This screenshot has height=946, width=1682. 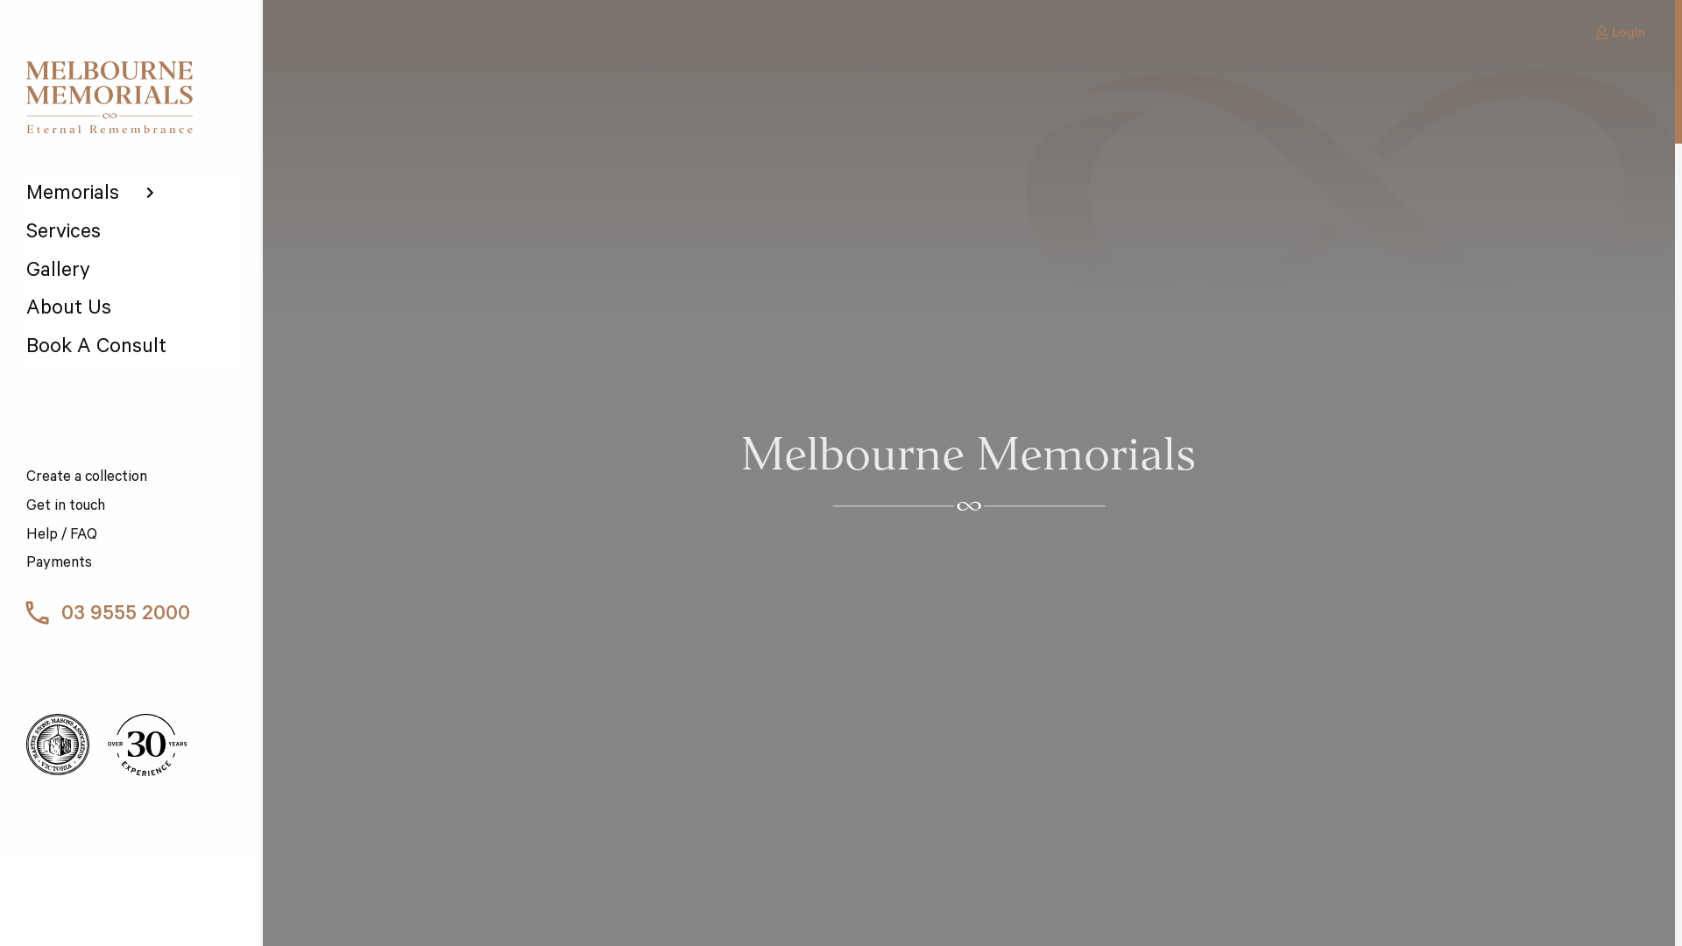 What do you see at coordinates (135, 196) in the screenshot?
I see `Memorials` at bounding box center [135, 196].